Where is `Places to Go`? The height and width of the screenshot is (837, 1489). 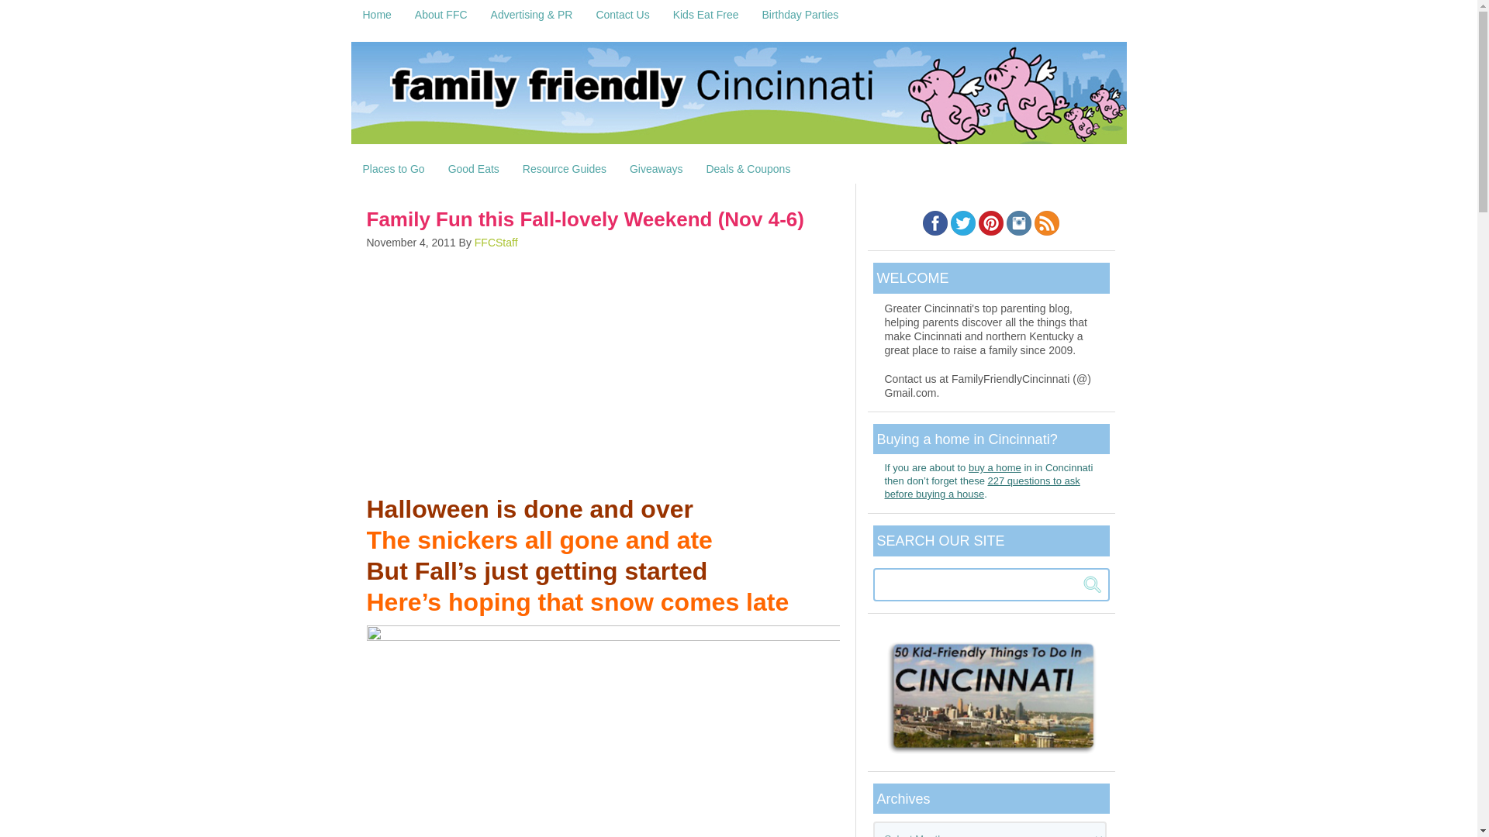
Places to Go is located at coordinates (392, 168).